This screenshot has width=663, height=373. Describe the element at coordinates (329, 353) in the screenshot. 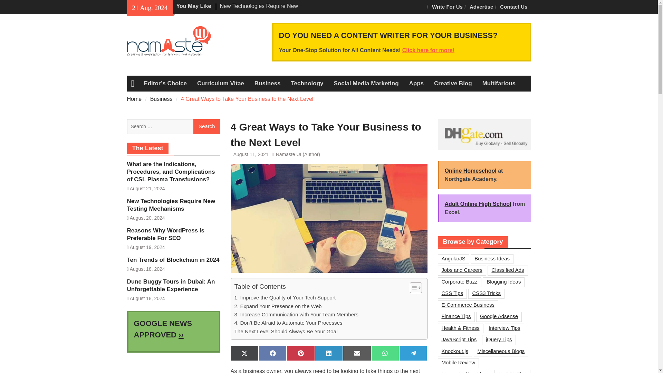

I see `Share on LinkedIn` at that location.